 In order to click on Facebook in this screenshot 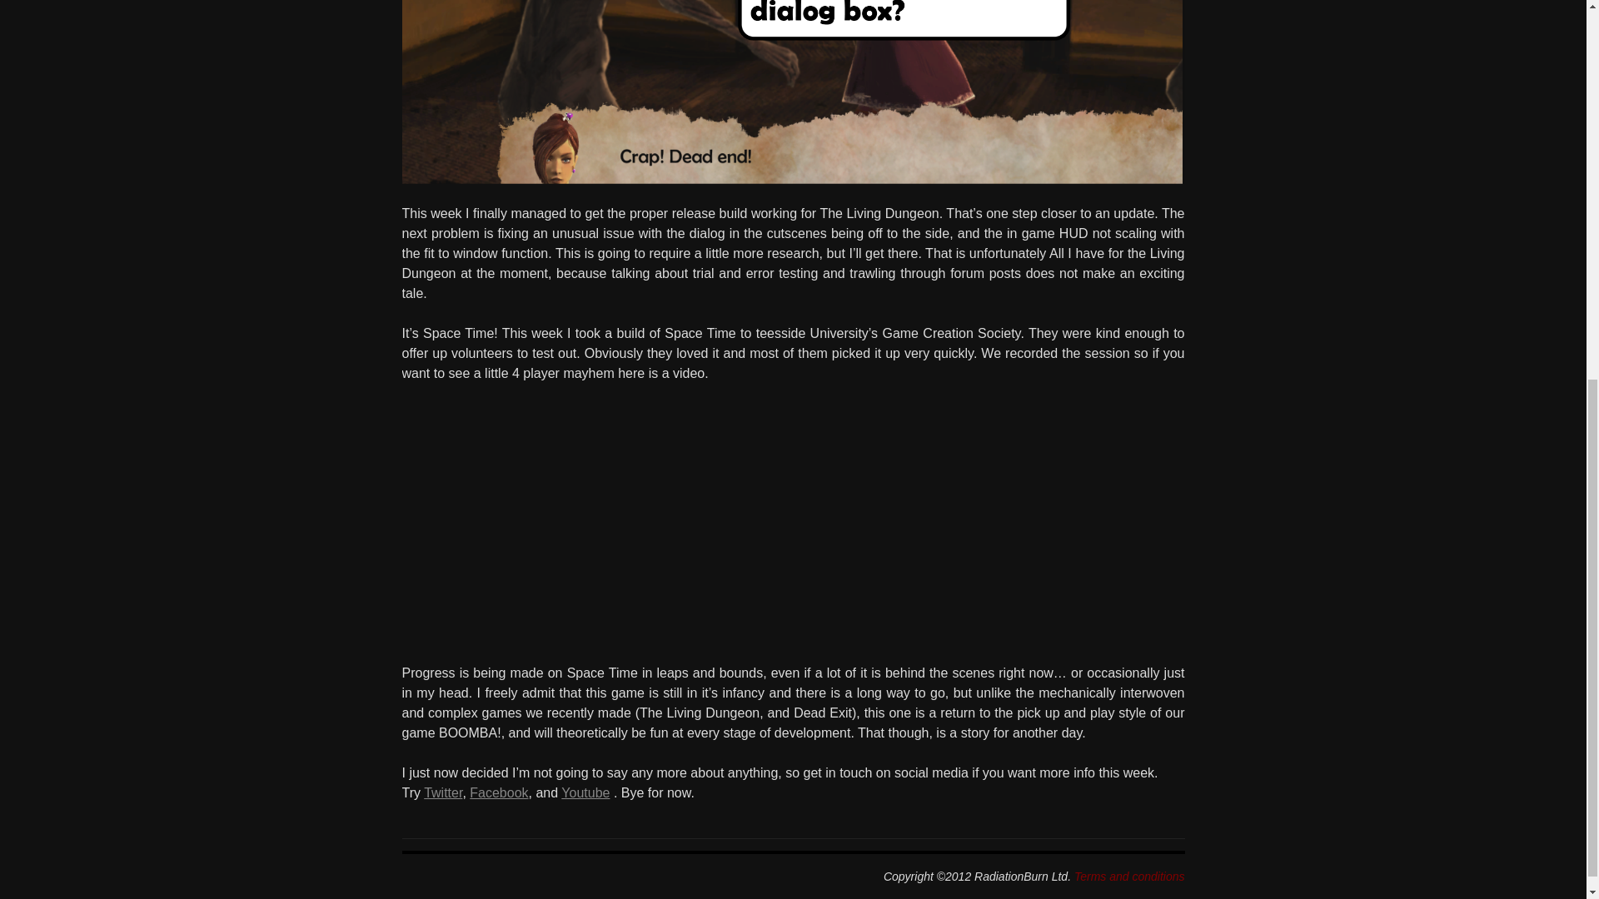, I will do `click(498, 792)`.